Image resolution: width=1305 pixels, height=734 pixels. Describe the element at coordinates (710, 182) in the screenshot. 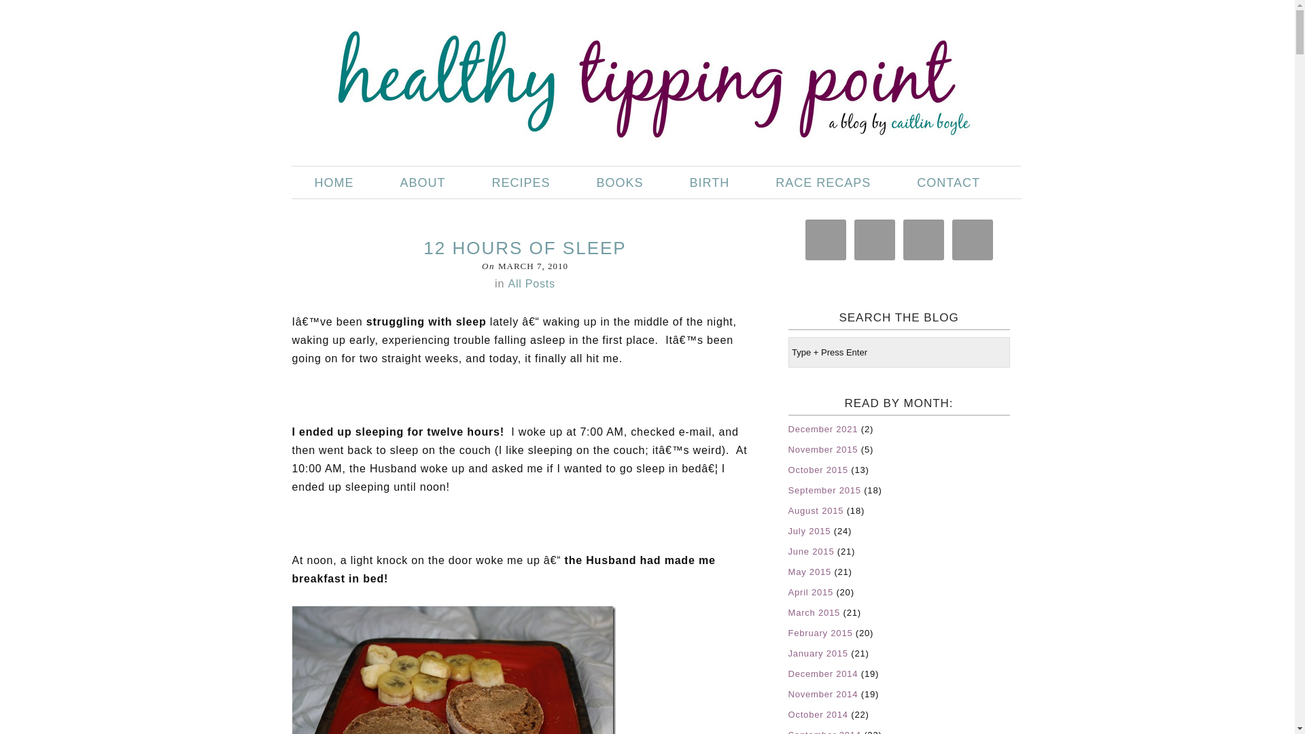

I see `BIRTH` at that location.